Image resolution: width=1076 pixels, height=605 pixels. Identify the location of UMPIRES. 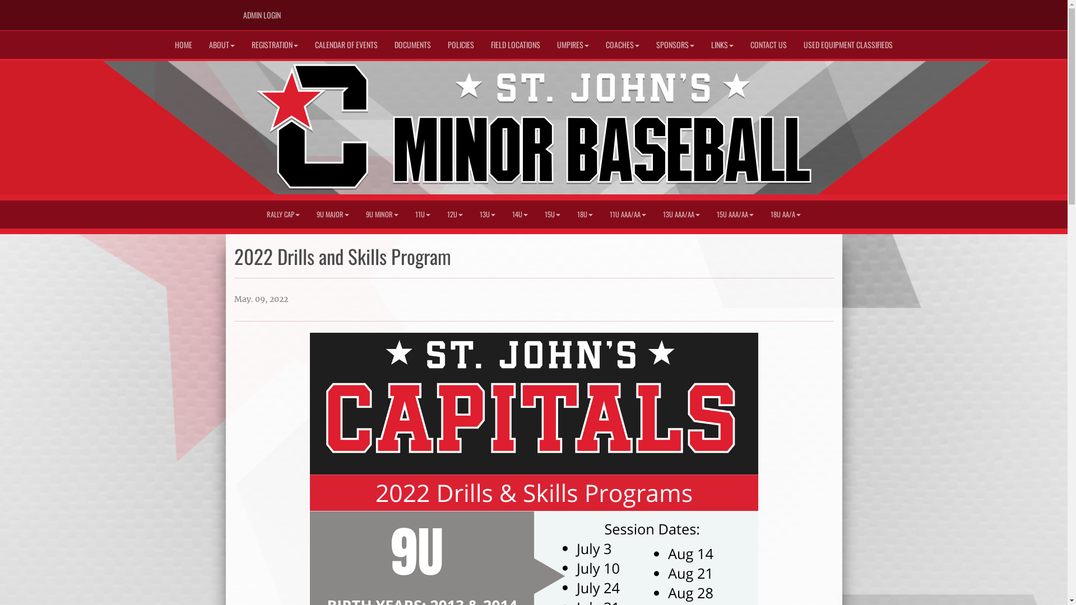
(573, 45).